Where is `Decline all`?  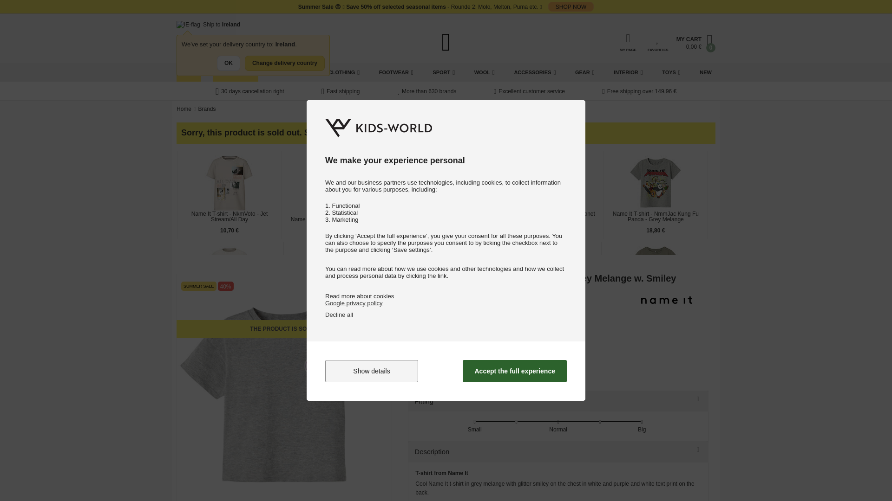
Decline all is located at coordinates (339, 315).